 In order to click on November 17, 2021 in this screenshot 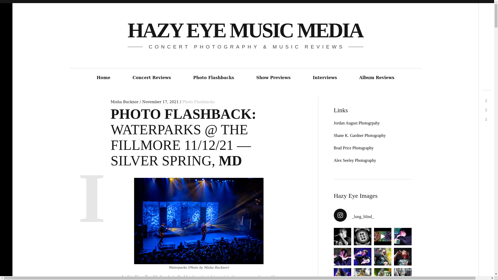, I will do `click(160, 102)`.